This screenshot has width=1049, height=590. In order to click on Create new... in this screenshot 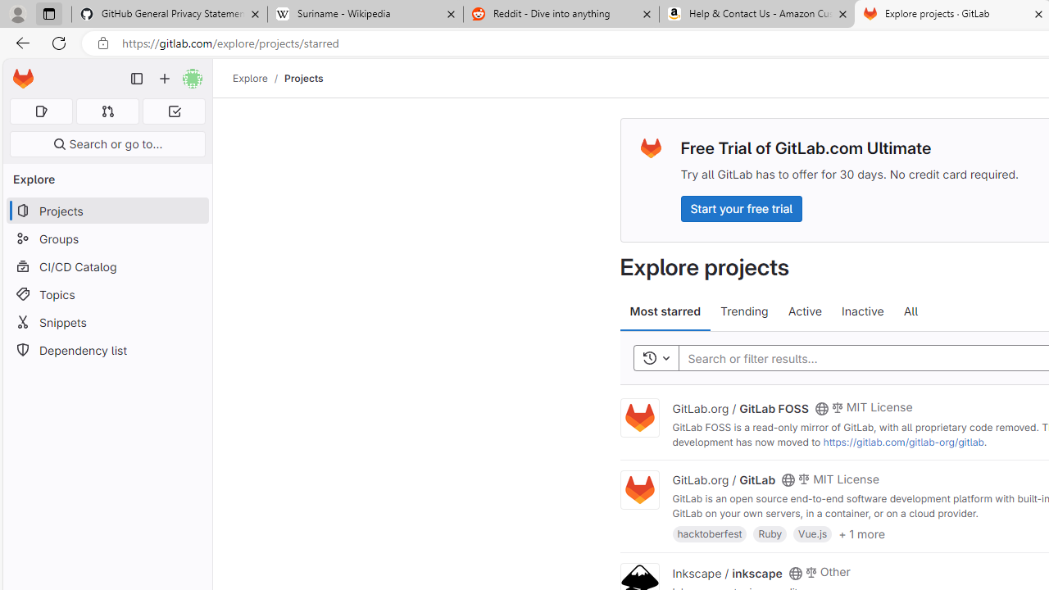, I will do `click(165, 79)`.